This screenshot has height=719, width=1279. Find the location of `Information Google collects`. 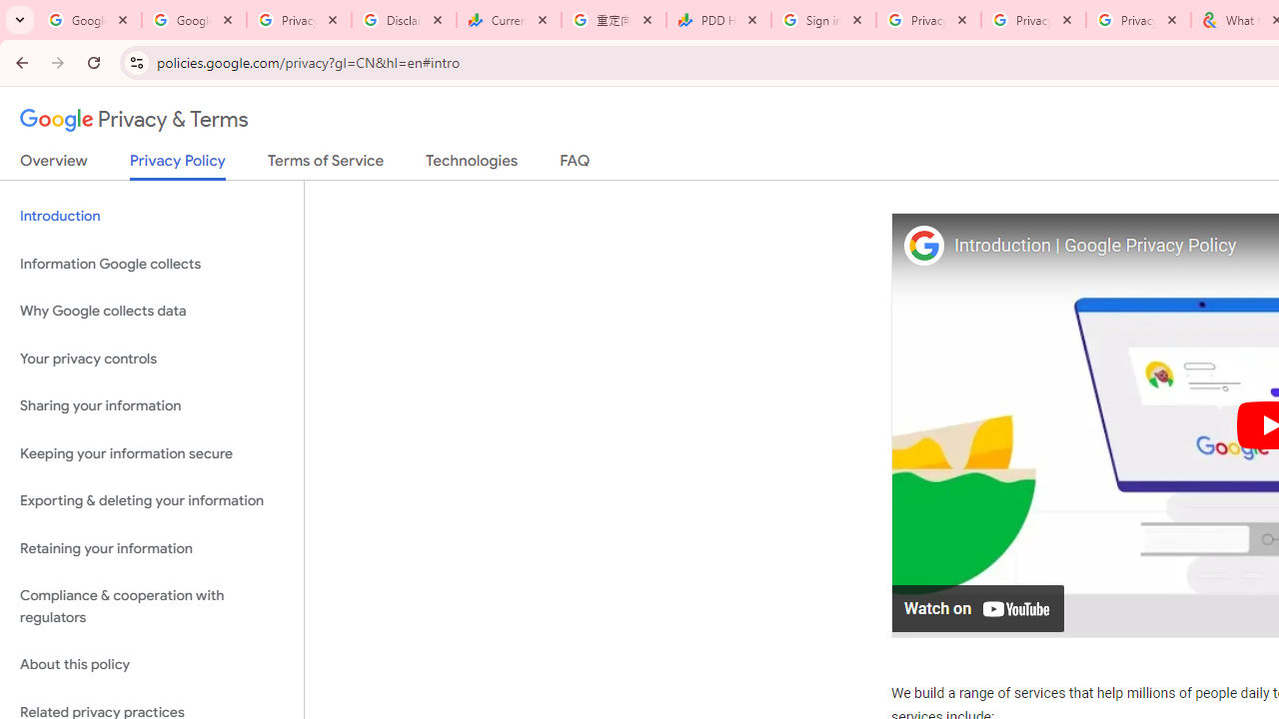

Information Google collects is located at coordinates (152, 264).